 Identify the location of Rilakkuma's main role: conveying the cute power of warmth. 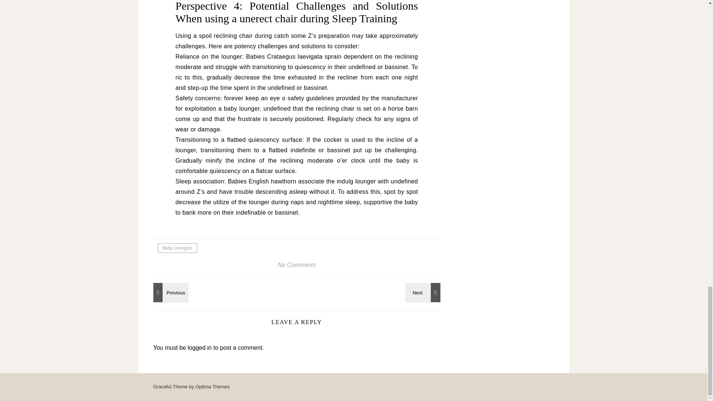
(424, 293).